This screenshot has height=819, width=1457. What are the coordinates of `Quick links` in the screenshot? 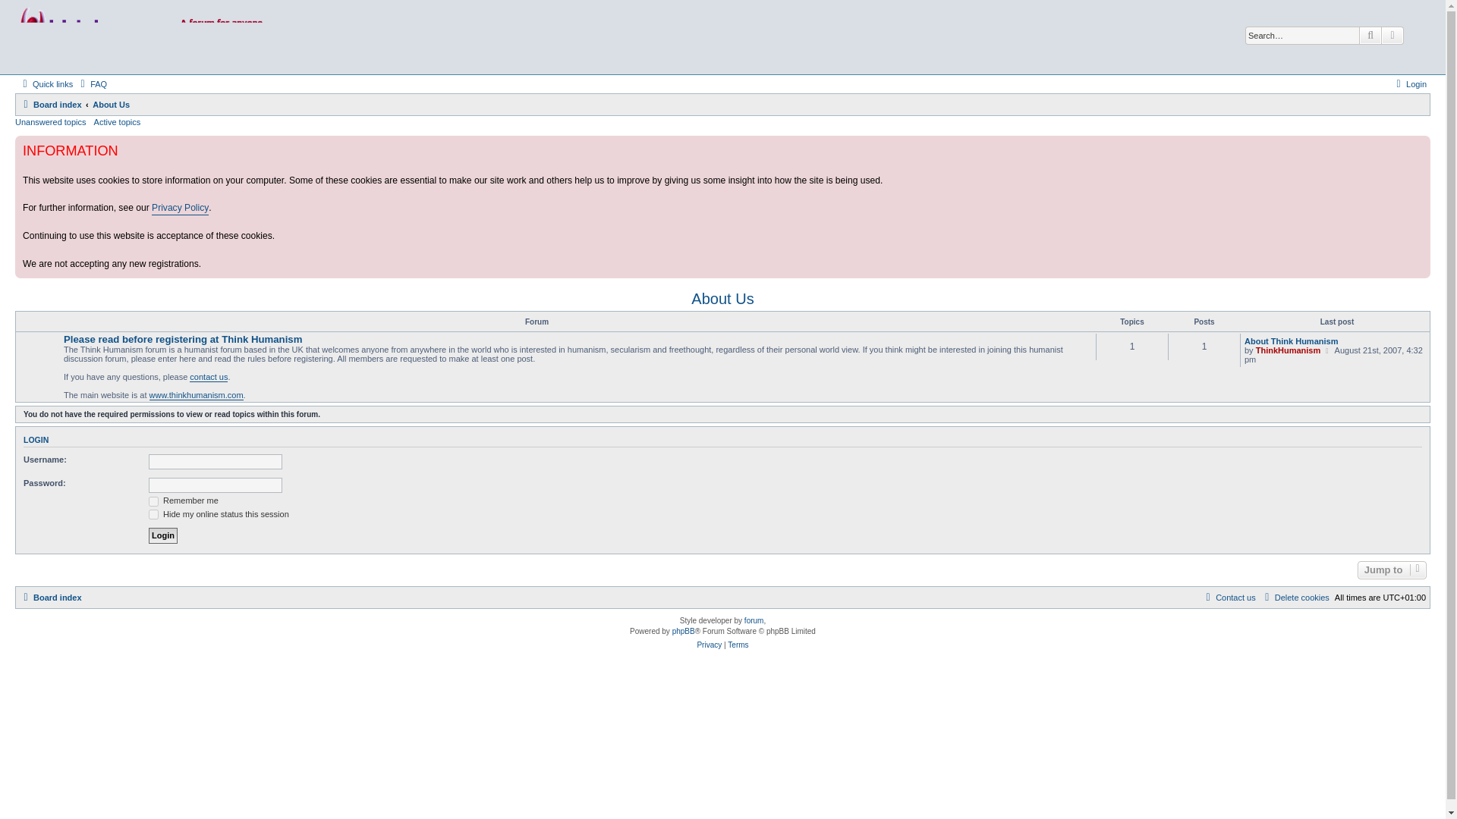 It's located at (46, 84).